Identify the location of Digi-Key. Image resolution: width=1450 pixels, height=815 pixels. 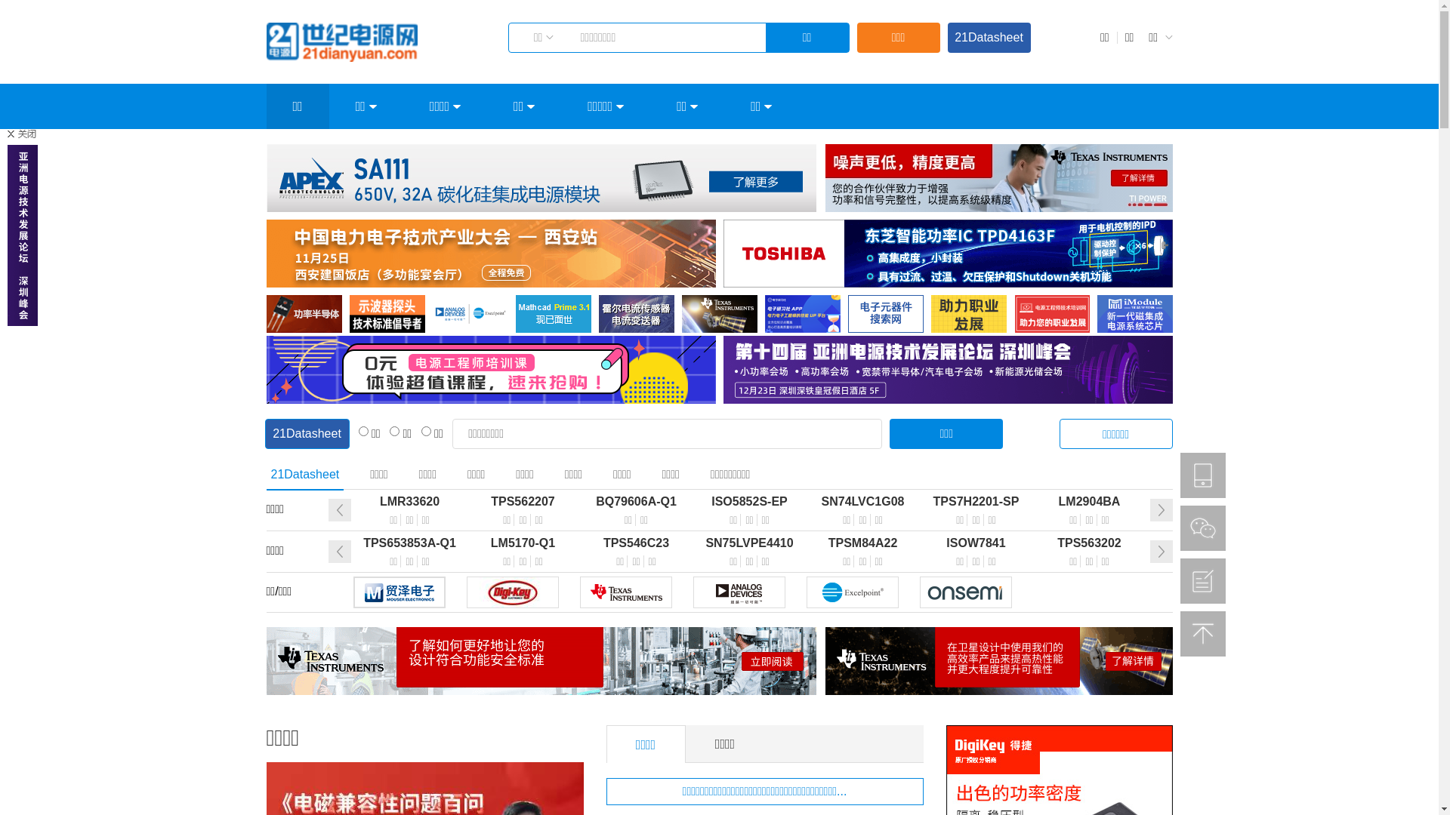
(513, 592).